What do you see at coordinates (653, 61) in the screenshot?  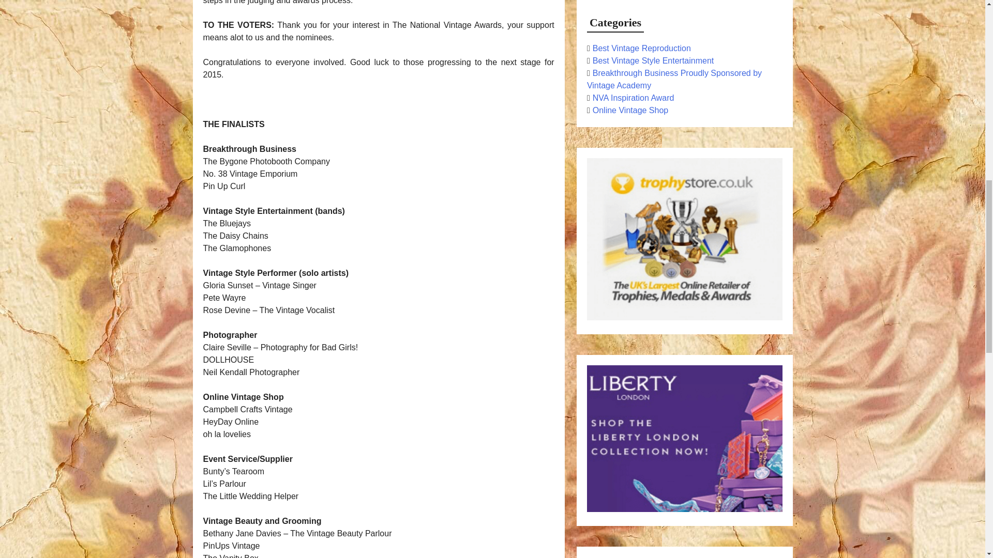 I see `Best Vintage Style Entertainment` at bounding box center [653, 61].